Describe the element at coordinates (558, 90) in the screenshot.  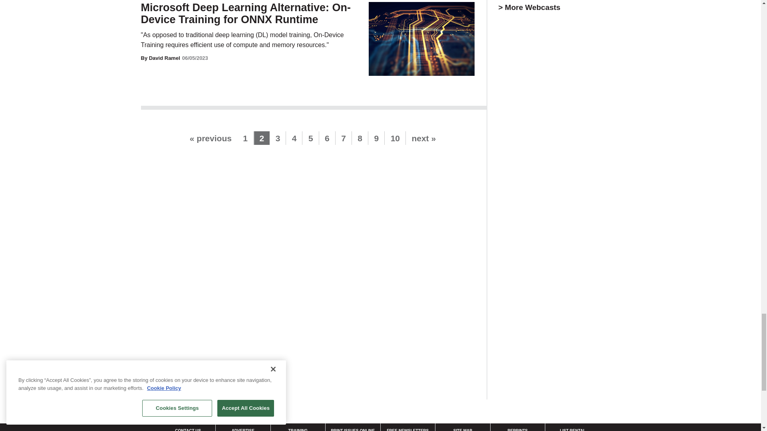
I see `3rd party ad content` at that location.